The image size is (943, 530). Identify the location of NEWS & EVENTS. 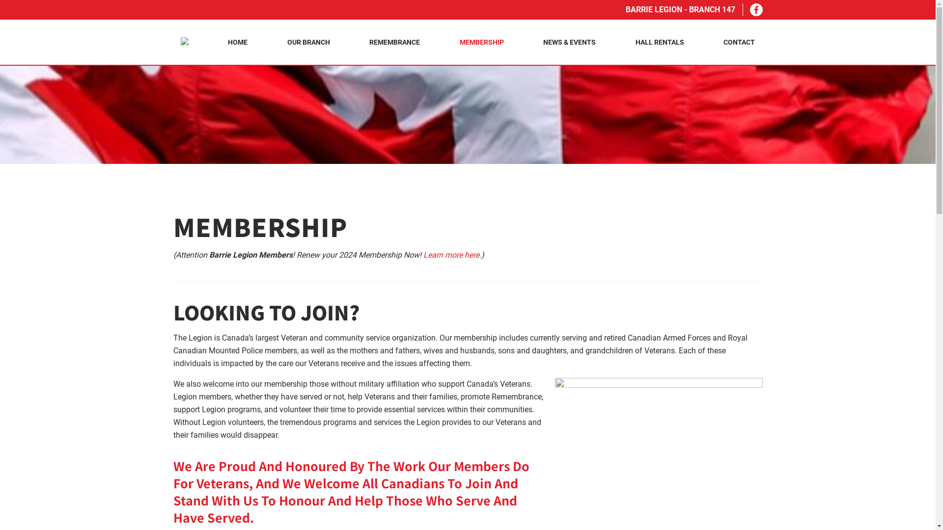
(570, 42).